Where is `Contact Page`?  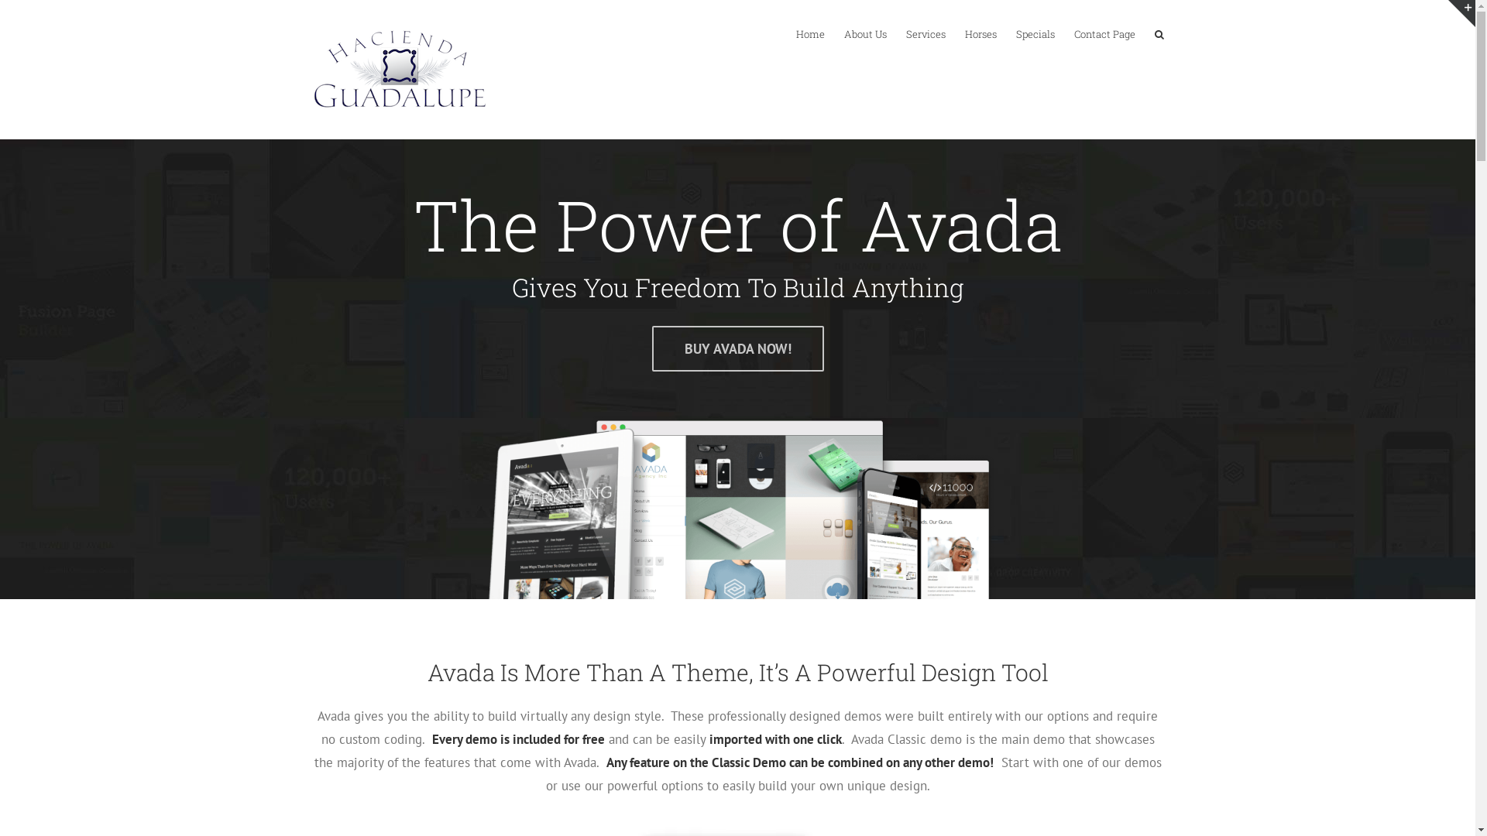
Contact Page is located at coordinates (1104, 33).